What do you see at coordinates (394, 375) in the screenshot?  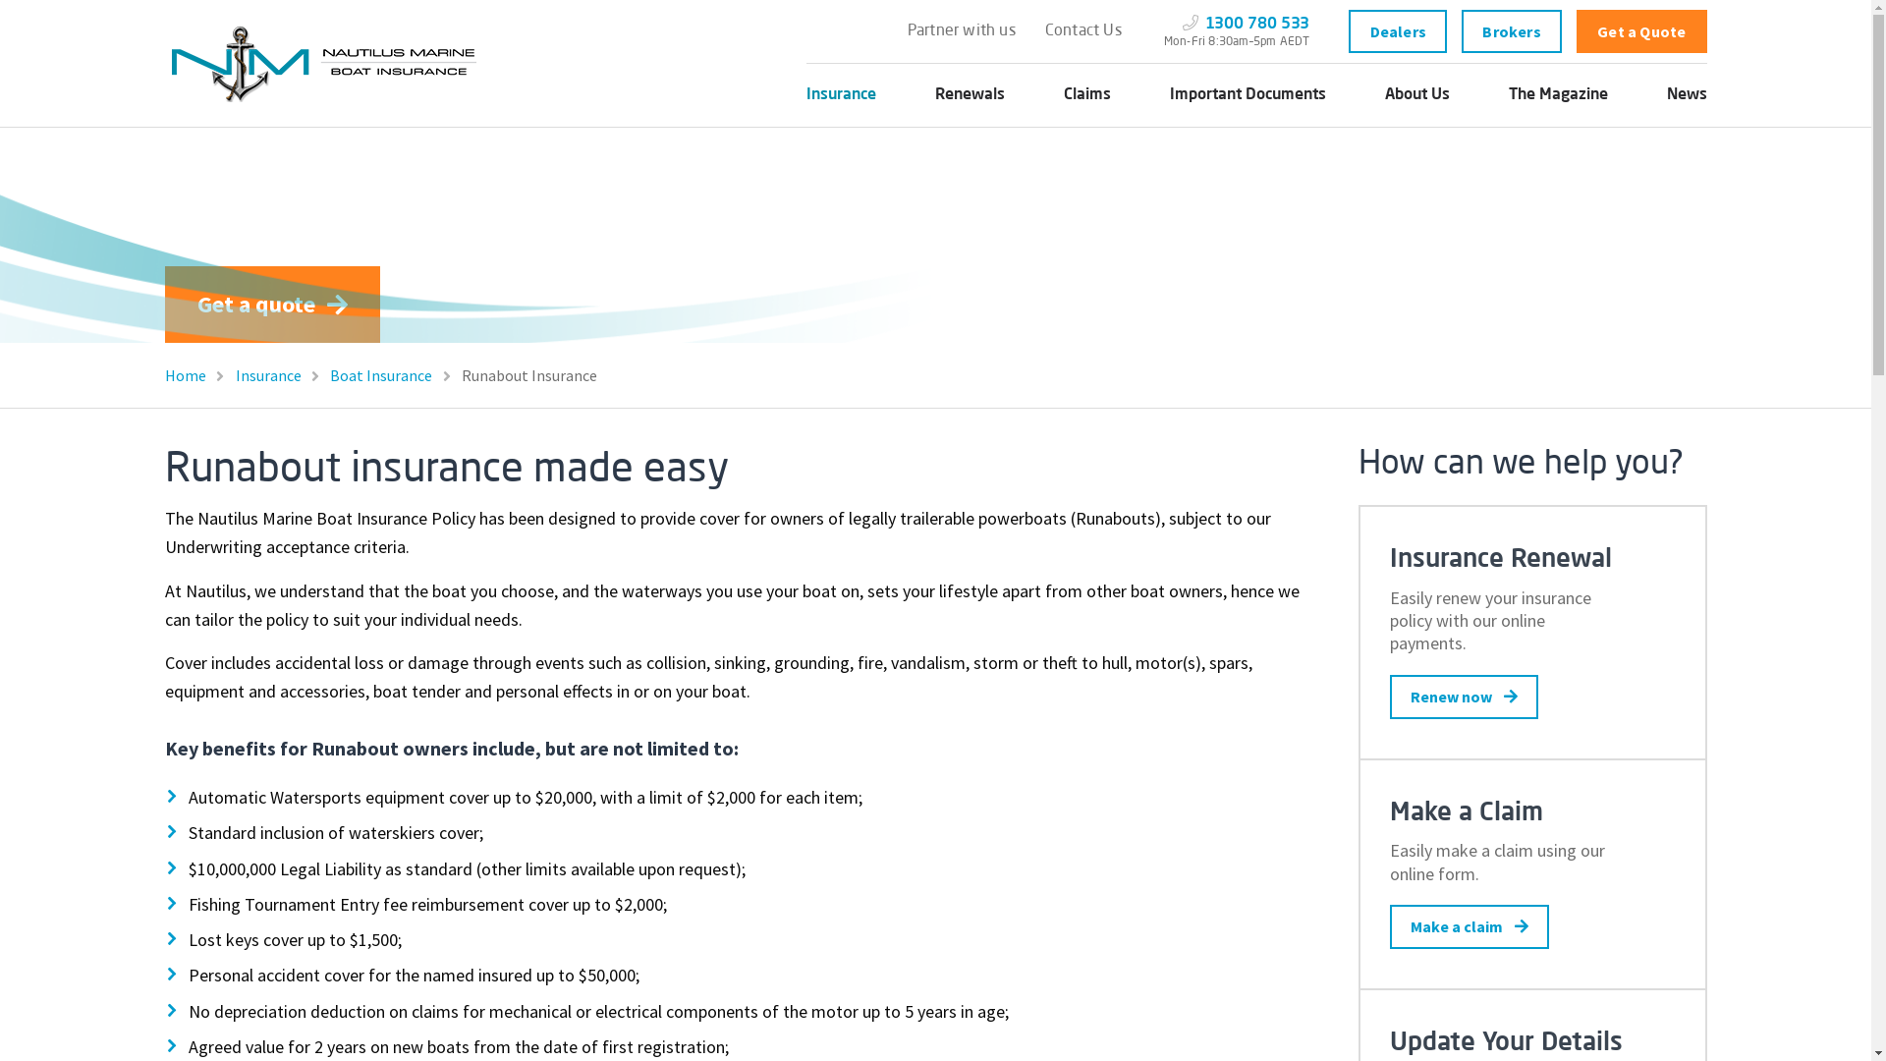 I see `Boat Insurance` at bounding box center [394, 375].